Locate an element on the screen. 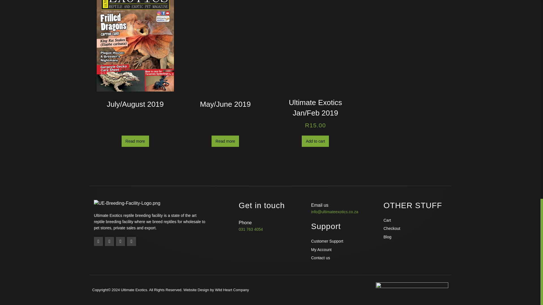 This screenshot has height=305, width=543. Customer Support is located at coordinates (343, 241).